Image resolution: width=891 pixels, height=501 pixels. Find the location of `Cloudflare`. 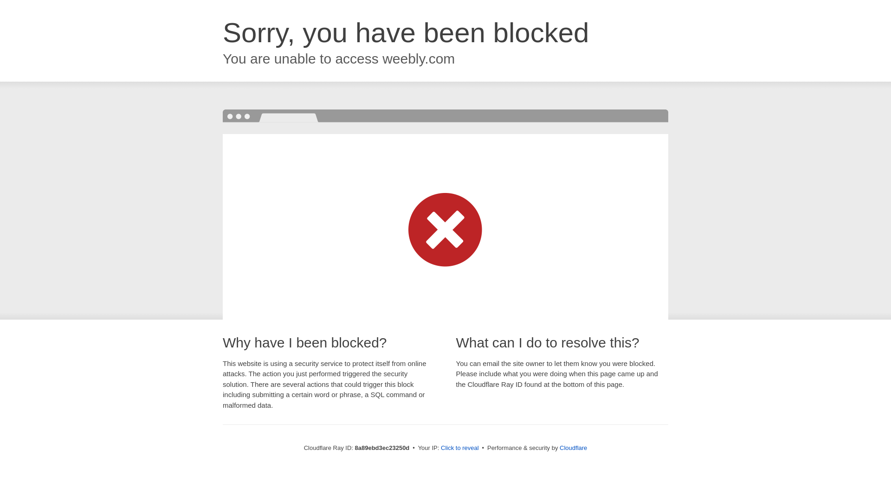

Cloudflare is located at coordinates (573, 448).